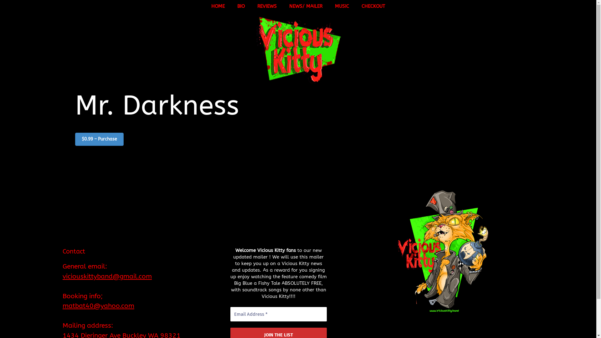 The height and width of the screenshot is (338, 601). Describe the element at coordinates (279, 314) in the screenshot. I see `Email Address` at that location.